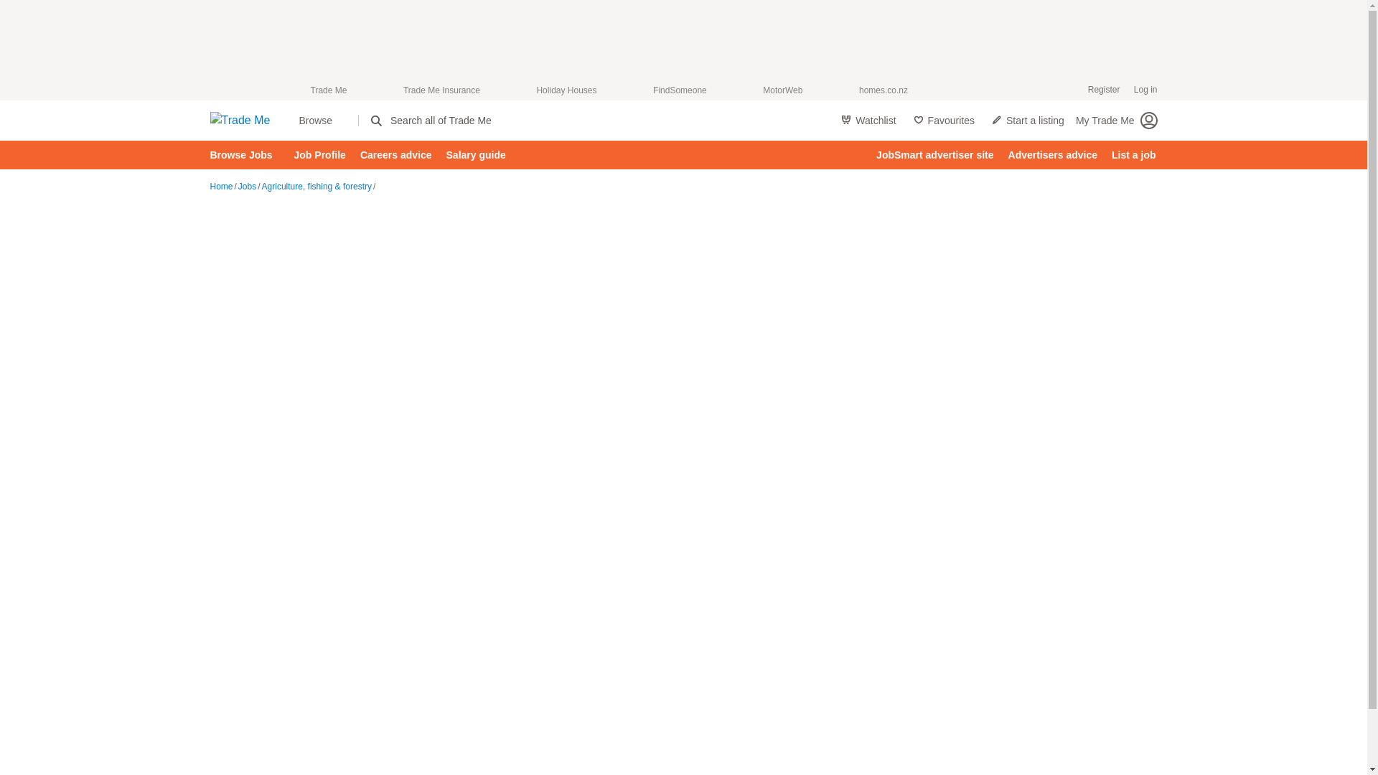  Describe the element at coordinates (945, 120) in the screenshot. I see `Favourites` at that location.